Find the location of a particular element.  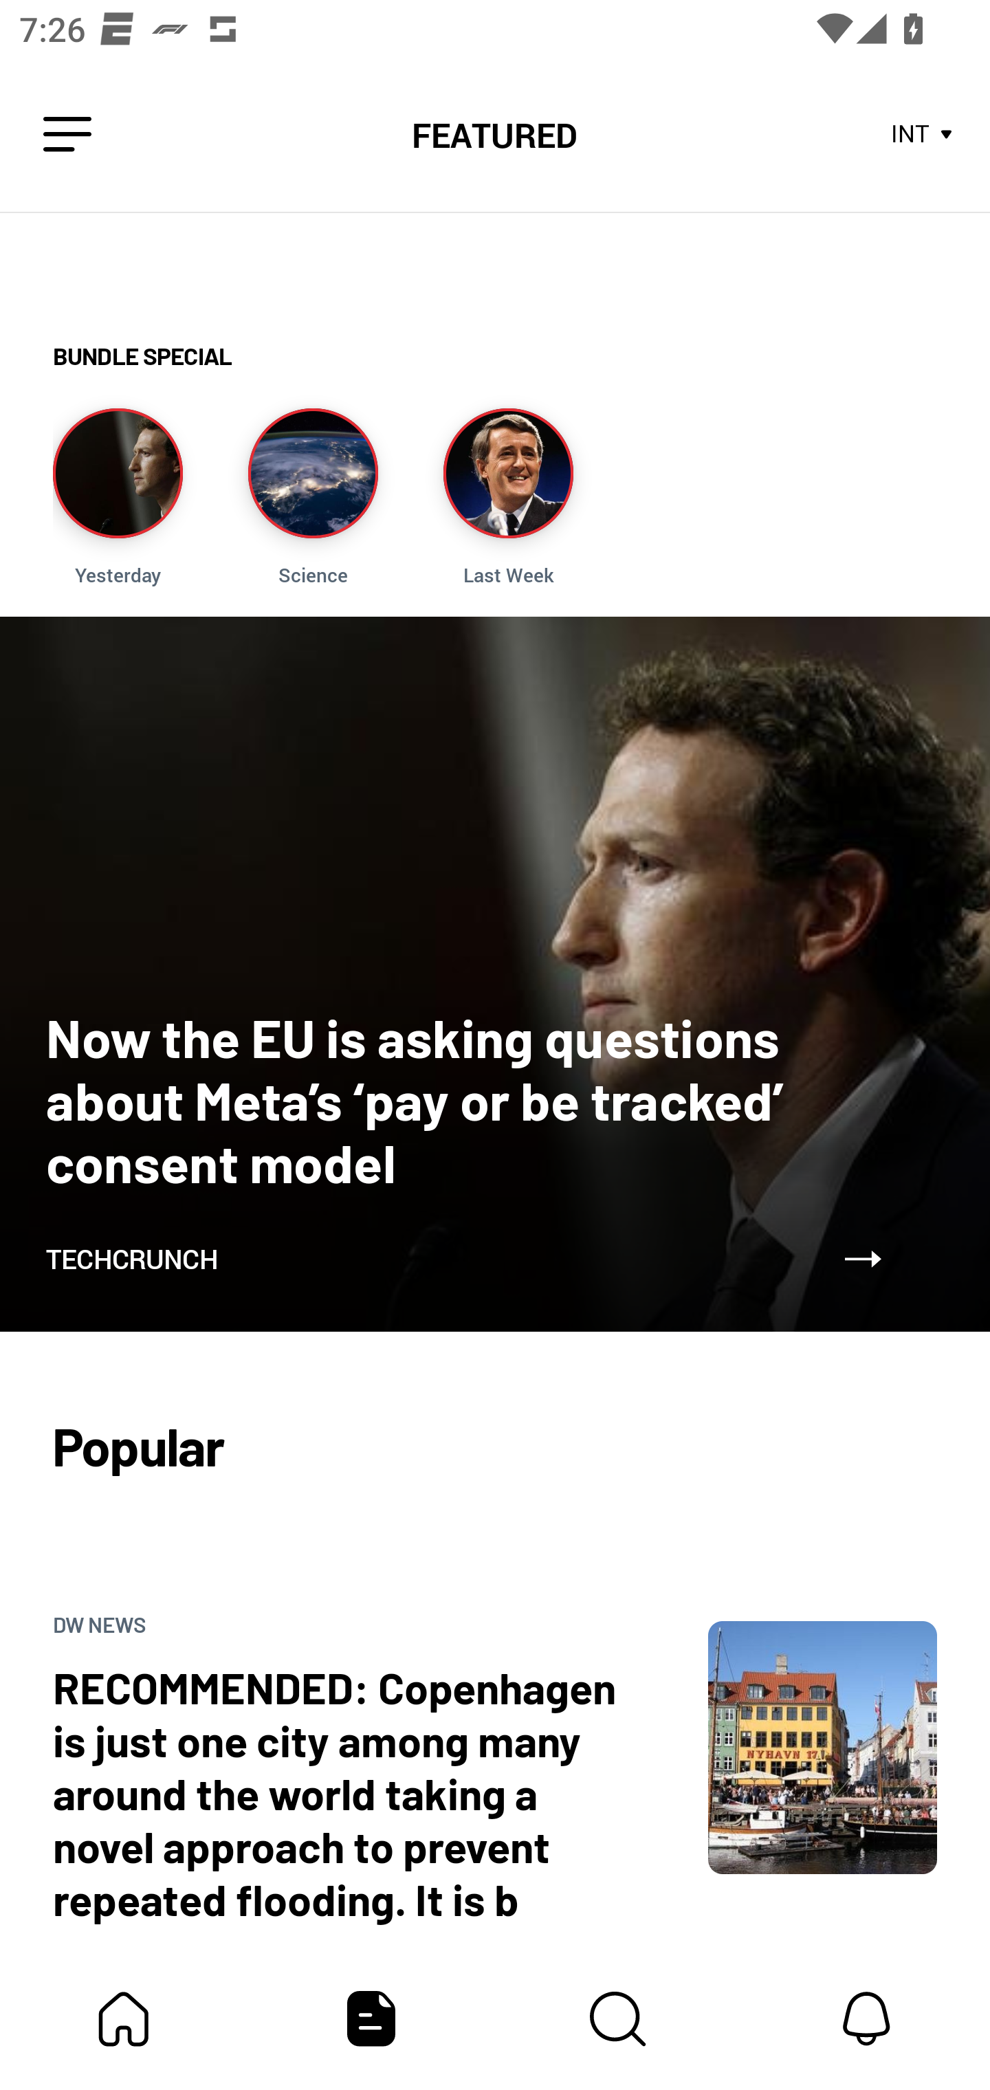

Leading Icon is located at coordinates (67, 135).